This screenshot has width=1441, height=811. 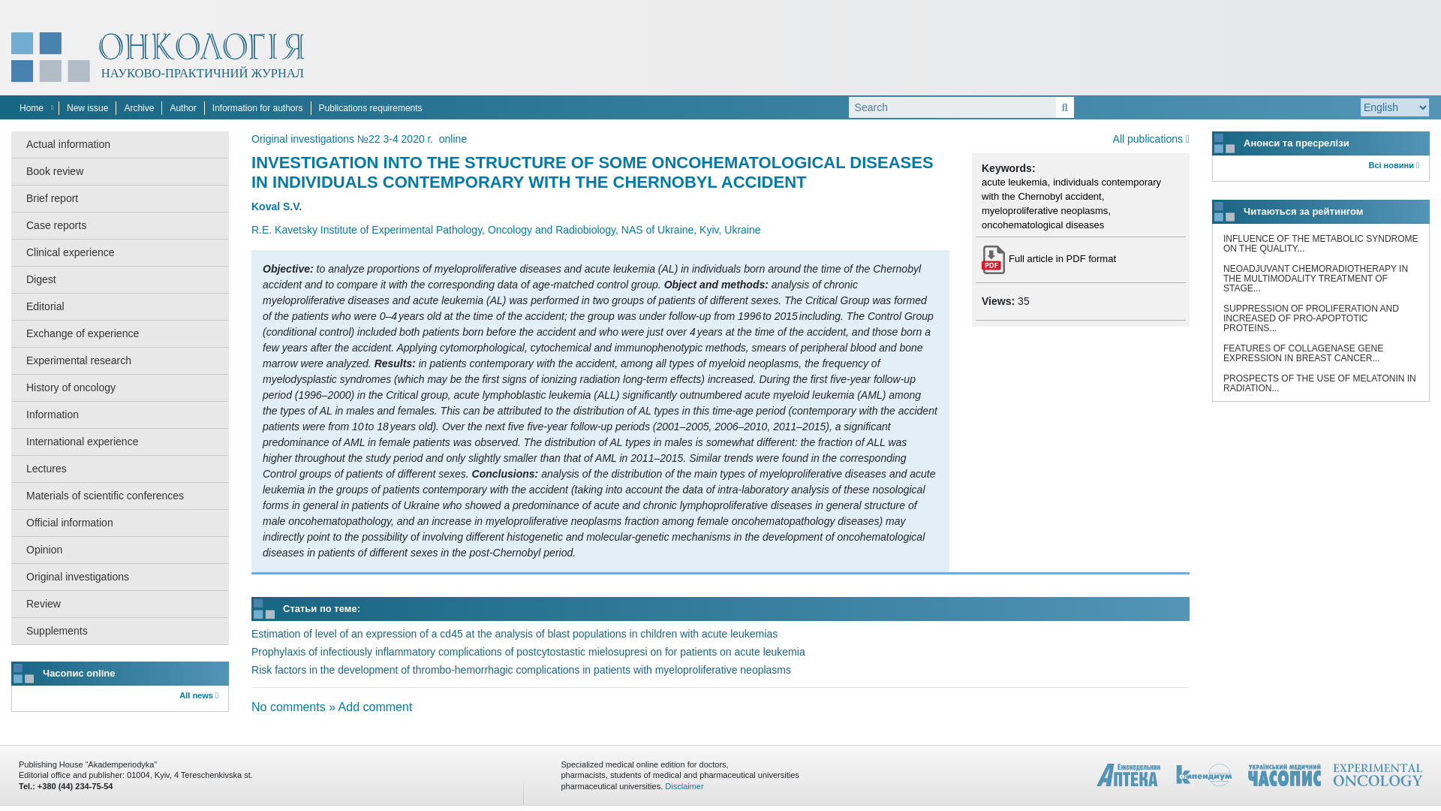 What do you see at coordinates (120, 252) in the screenshot?
I see `Clinical experience` at bounding box center [120, 252].